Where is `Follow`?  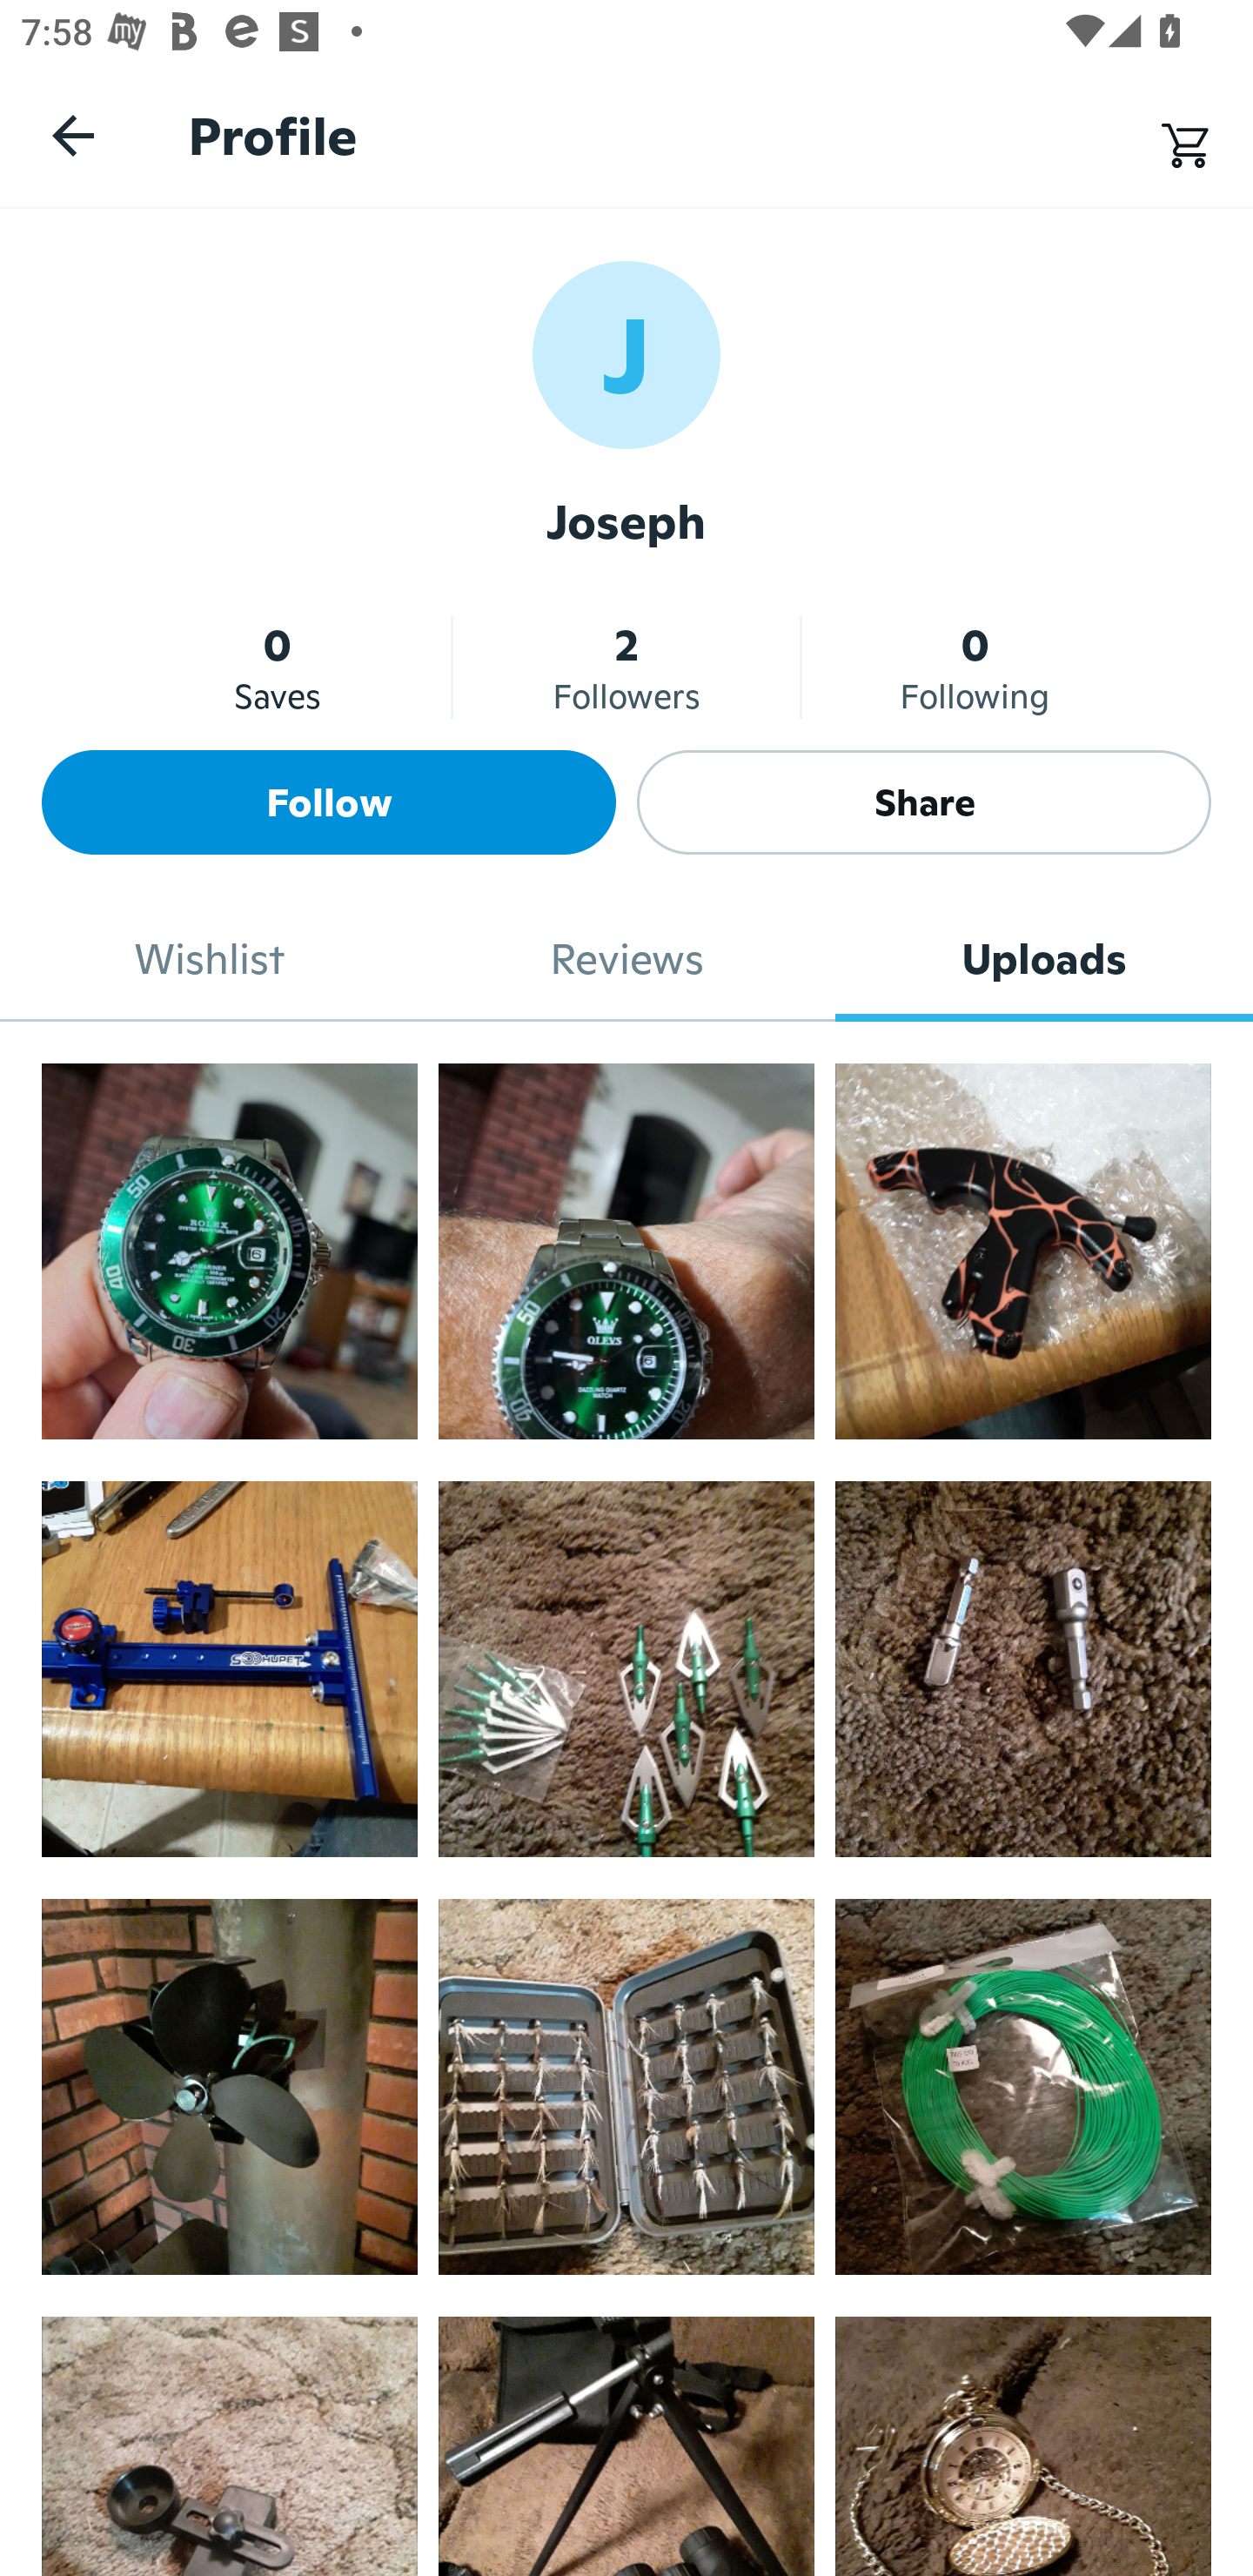 Follow is located at coordinates (329, 802).